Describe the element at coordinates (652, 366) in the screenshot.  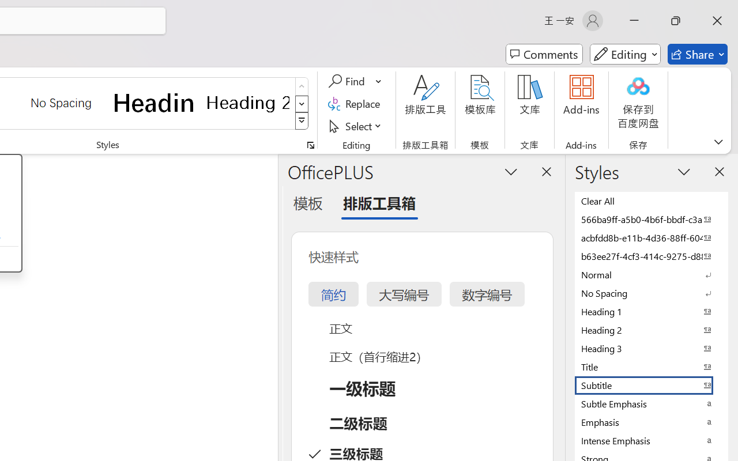
I see `Title` at that location.